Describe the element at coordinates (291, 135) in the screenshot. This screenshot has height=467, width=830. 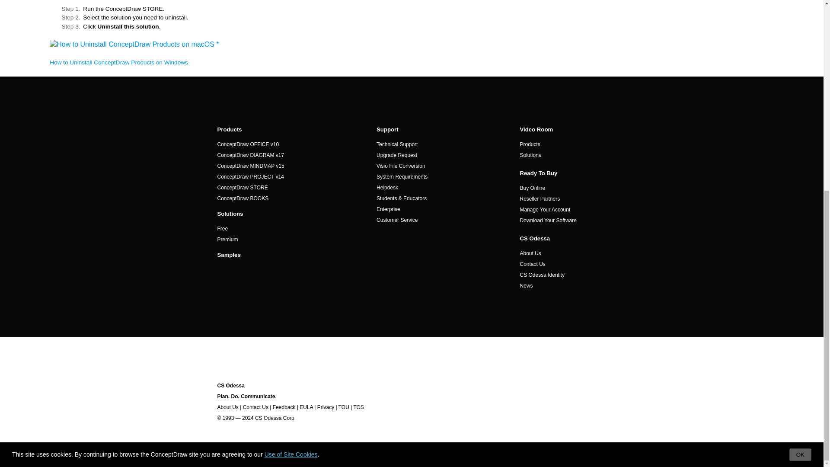
I see `Use of Site Cookies` at that location.